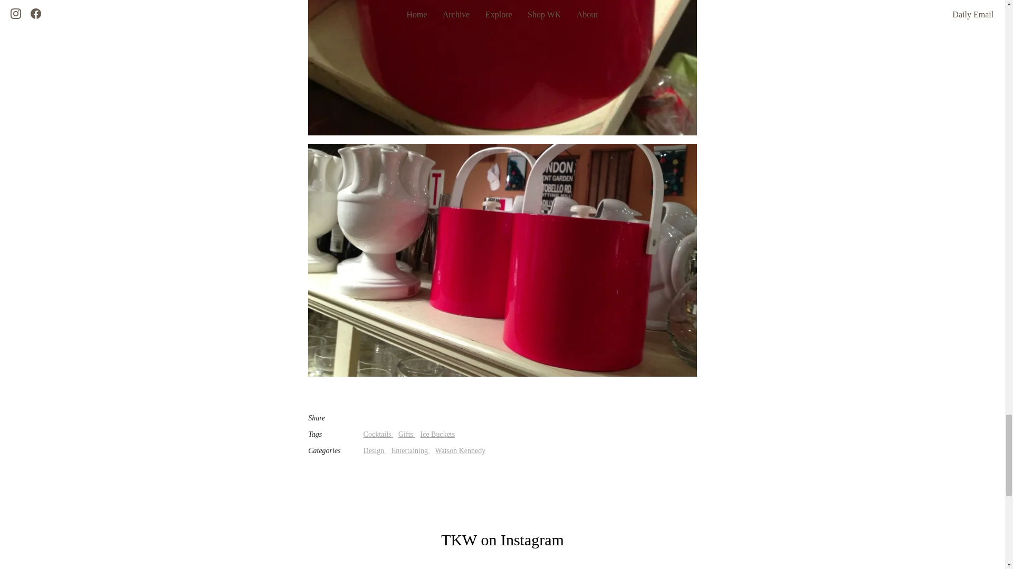  I want to click on Gifts, so click(406, 434).